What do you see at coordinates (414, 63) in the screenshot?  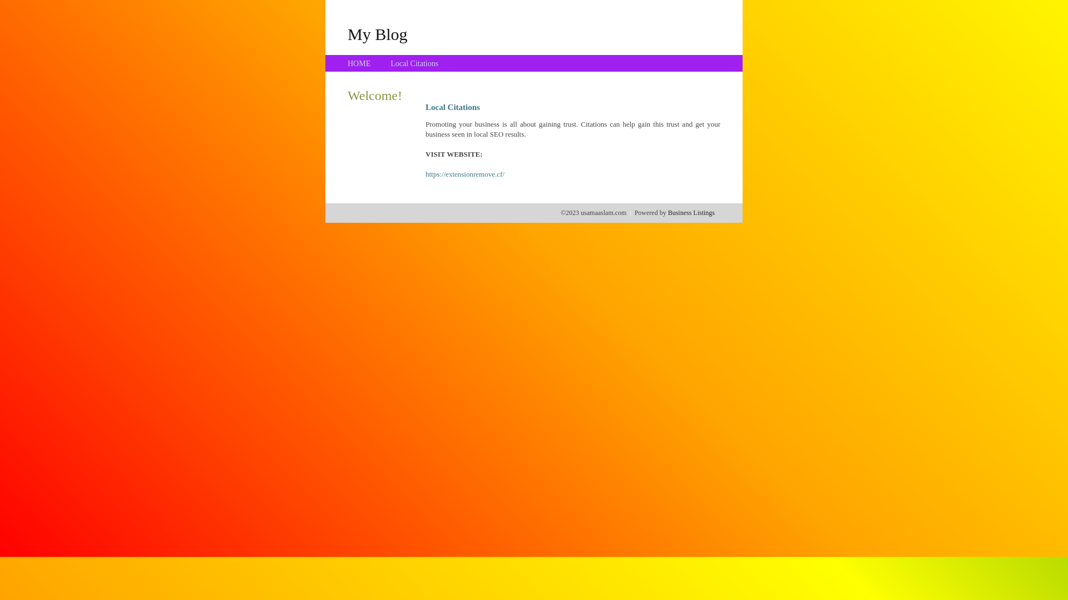 I see `Local Citations` at bounding box center [414, 63].